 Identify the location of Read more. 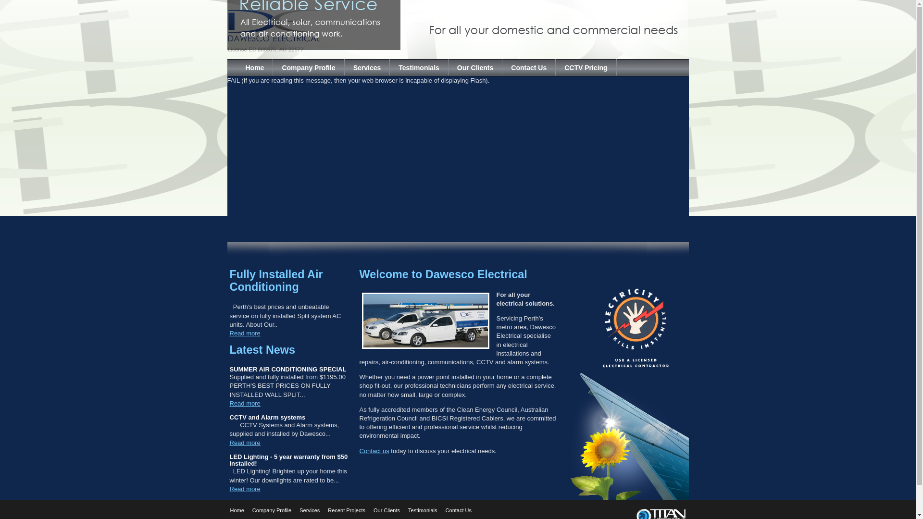
(245, 404).